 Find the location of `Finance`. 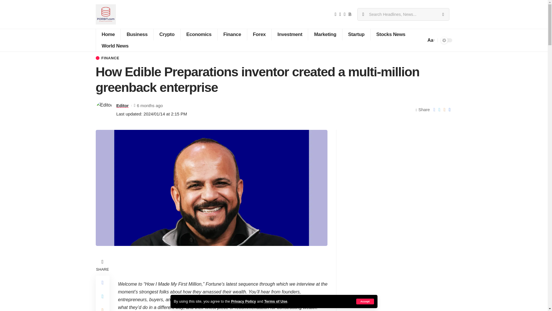

Finance is located at coordinates (232, 35).